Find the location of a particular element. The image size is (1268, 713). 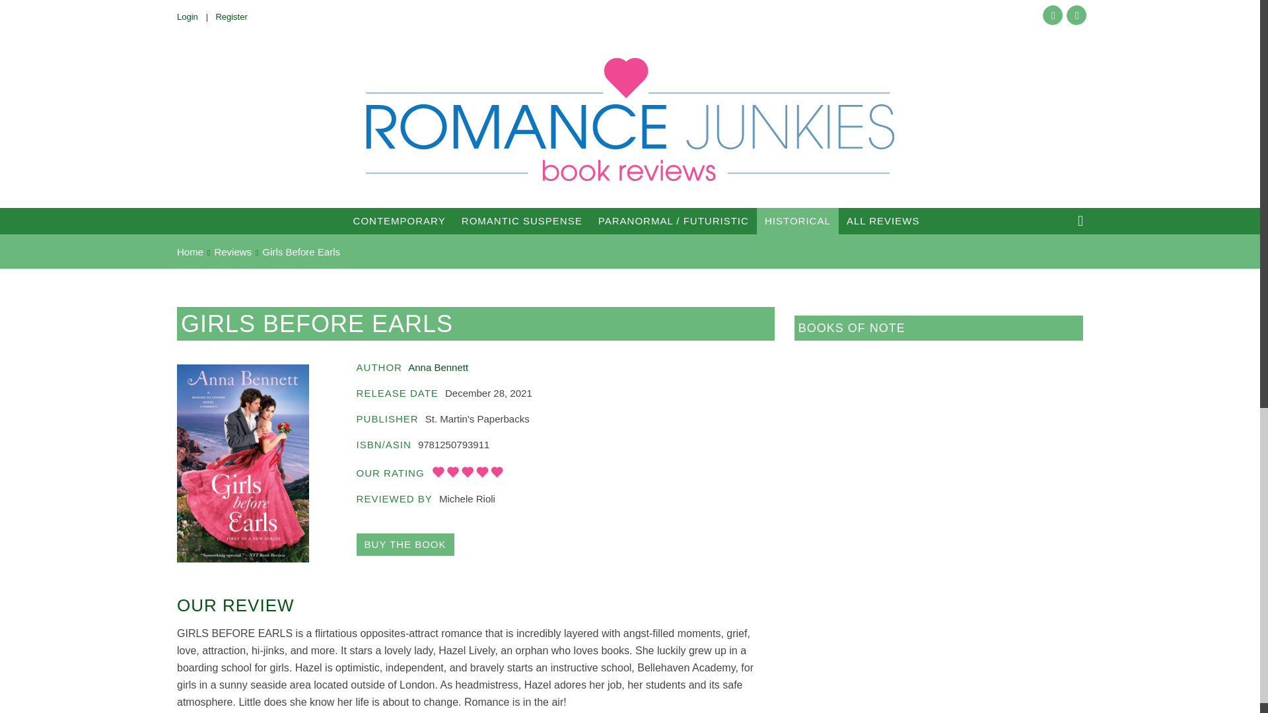

CONTEMPORARY is located at coordinates (399, 221).